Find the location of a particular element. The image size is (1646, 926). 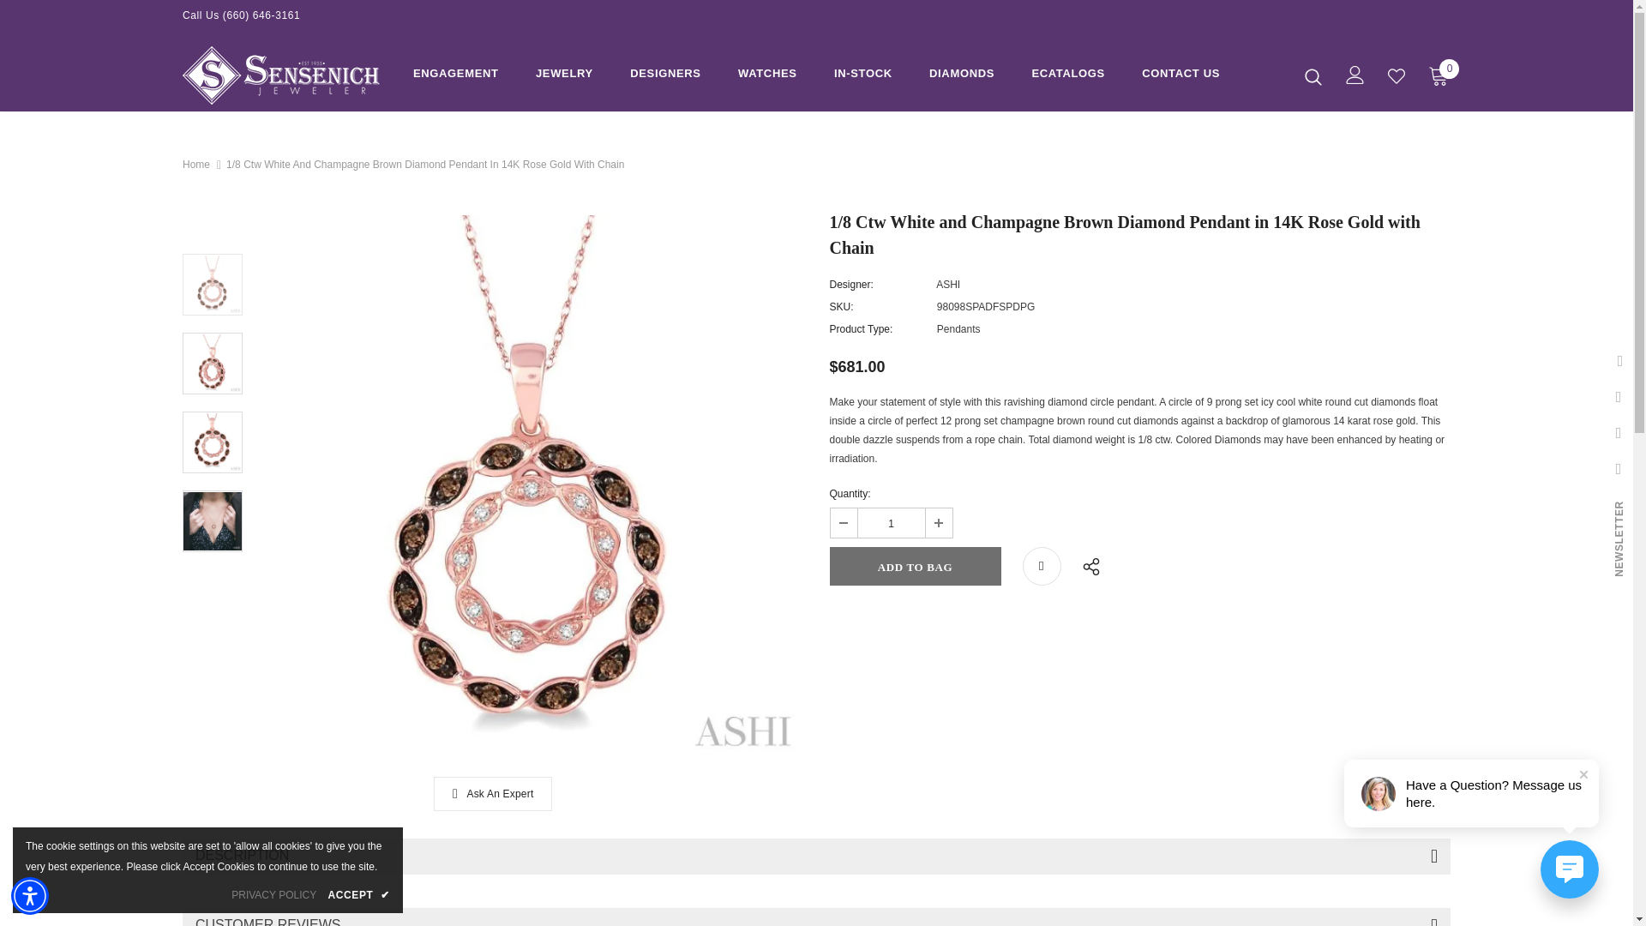

Add to Bag is located at coordinates (915, 566).